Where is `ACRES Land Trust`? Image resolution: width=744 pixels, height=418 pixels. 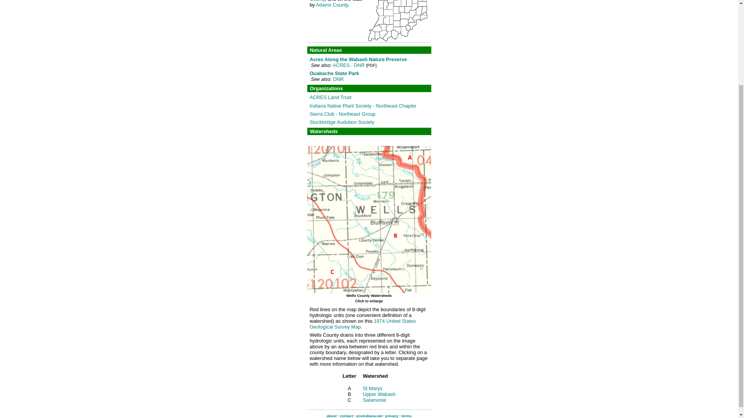 ACRES Land Trust is located at coordinates (330, 98).